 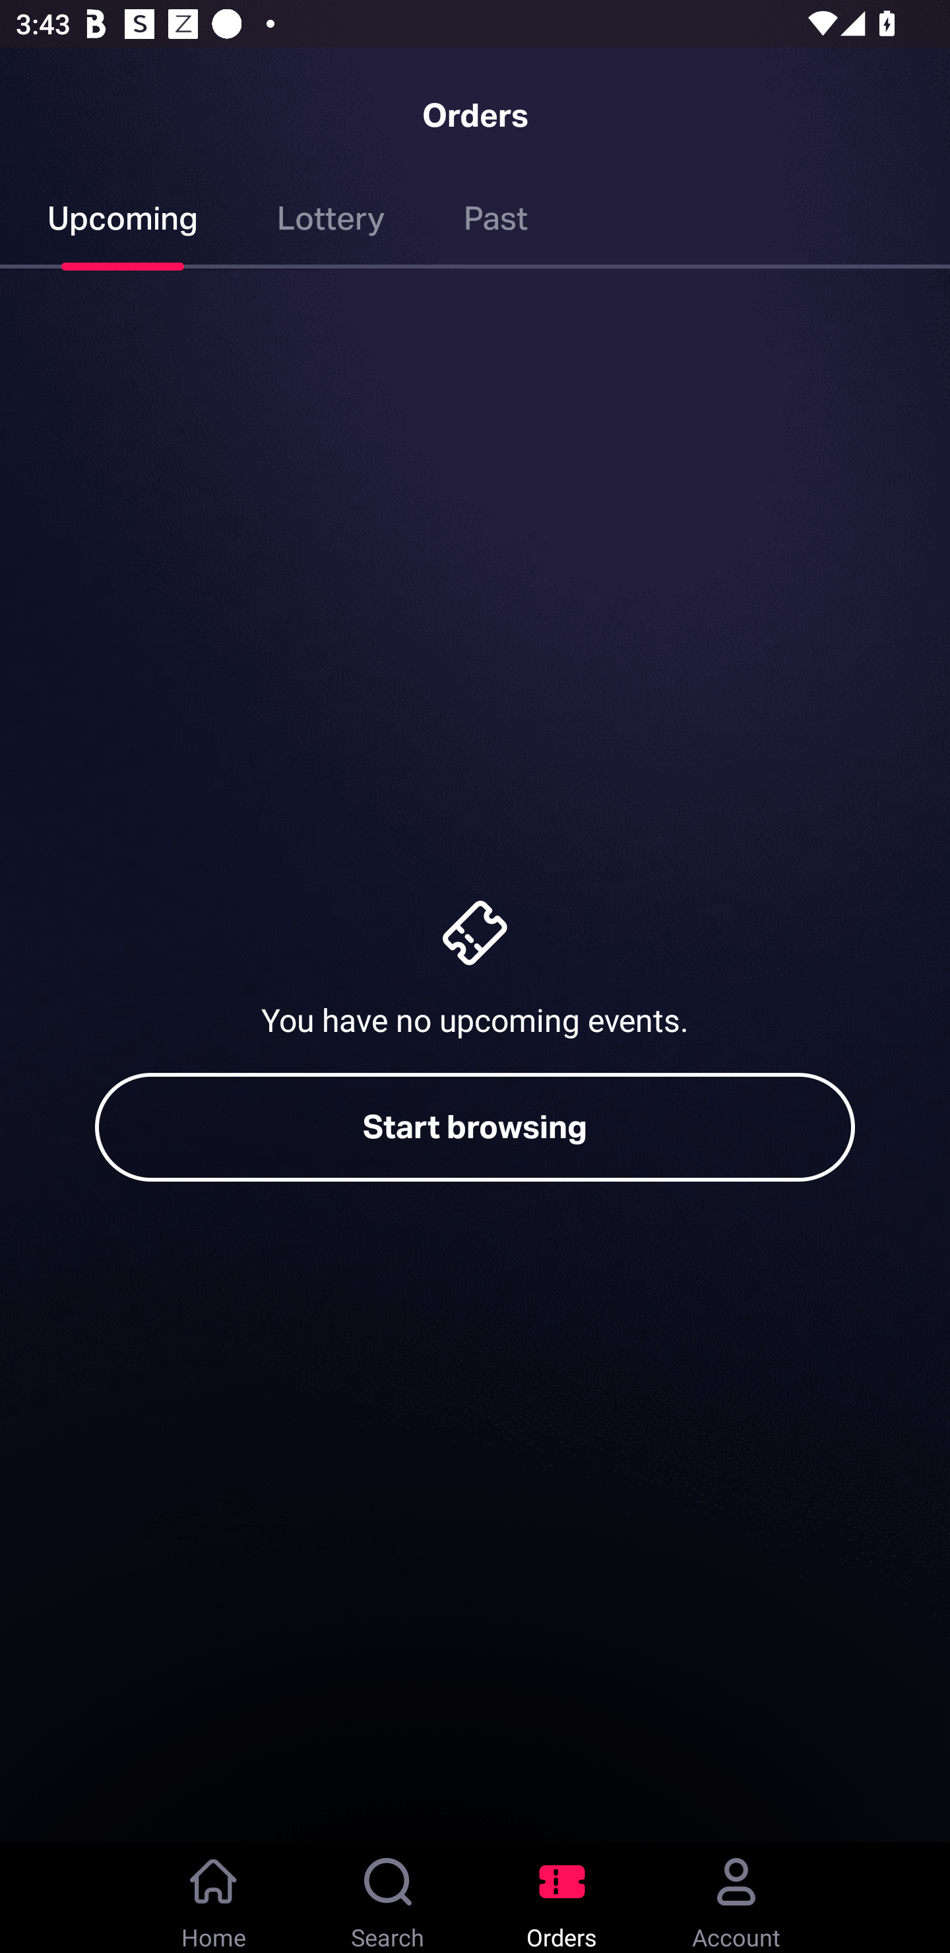 What do you see at coordinates (214, 1898) in the screenshot?
I see `Home` at bounding box center [214, 1898].